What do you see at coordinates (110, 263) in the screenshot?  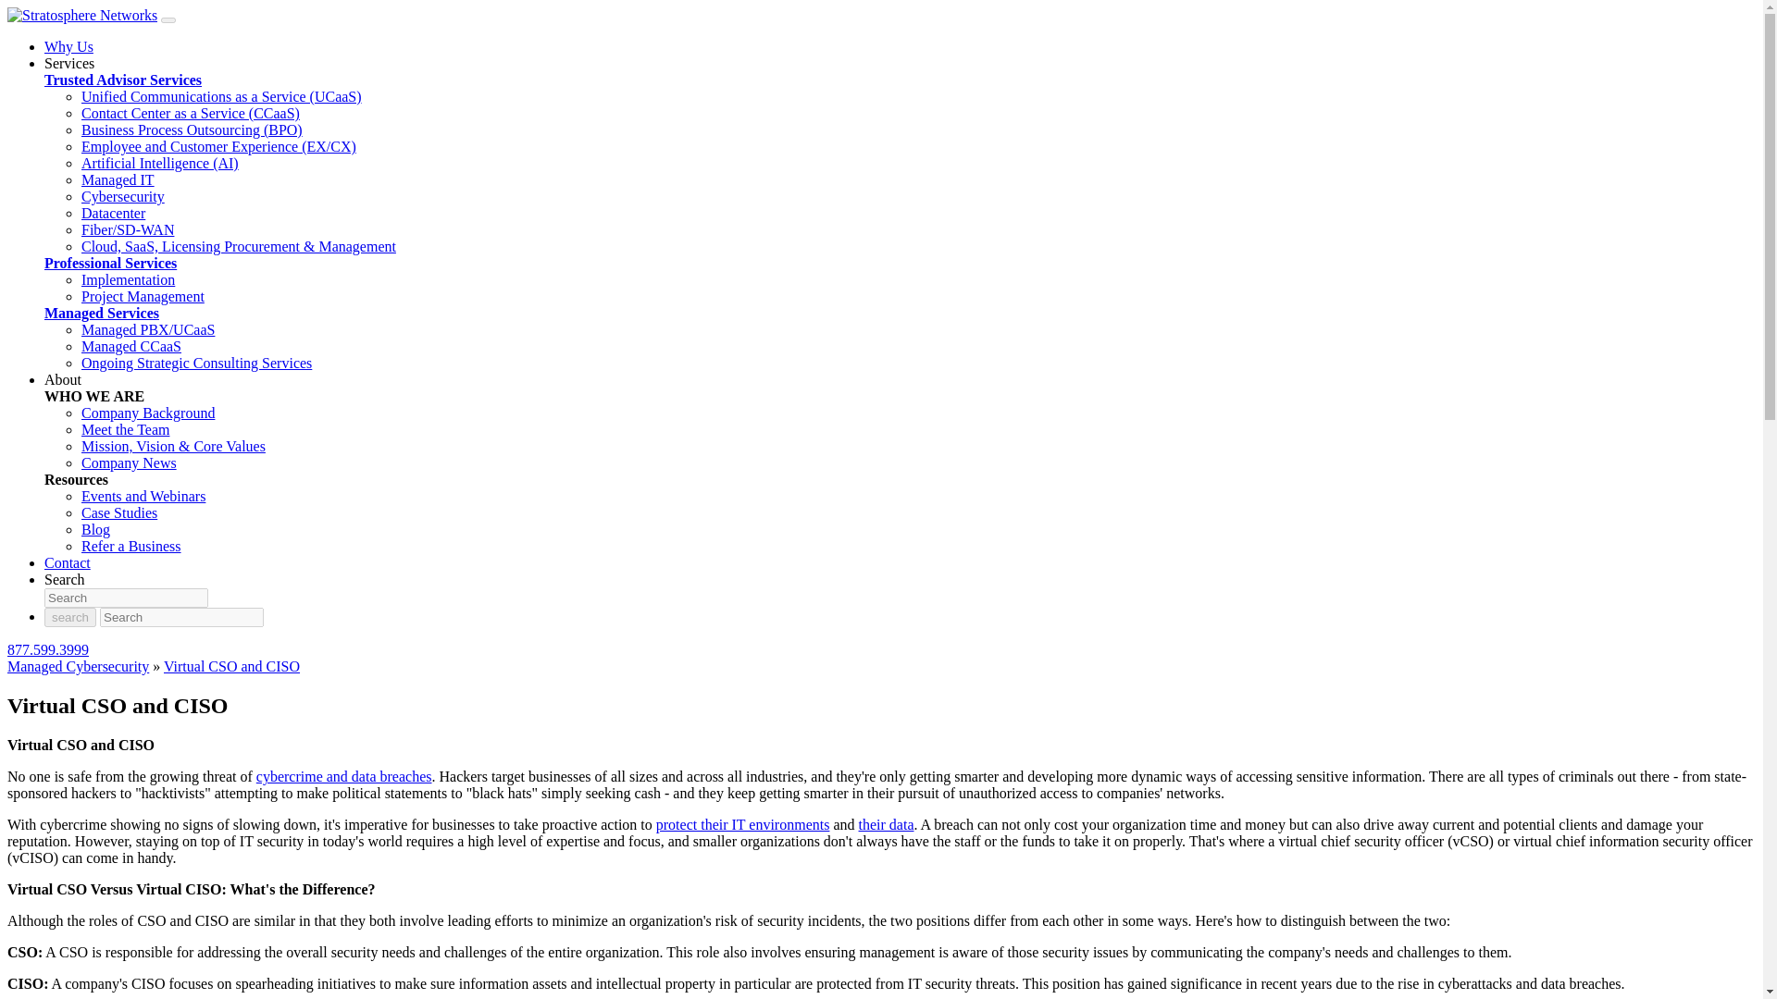 I see `Professional Services` at bounding box center [110, 263].